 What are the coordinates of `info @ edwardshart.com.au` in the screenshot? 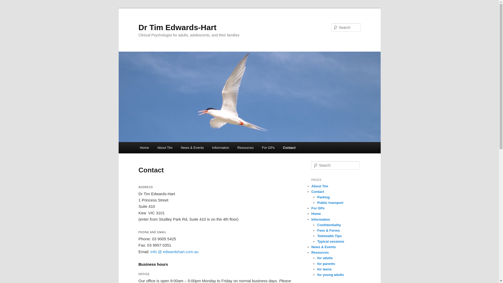 It's located at (174, 252).